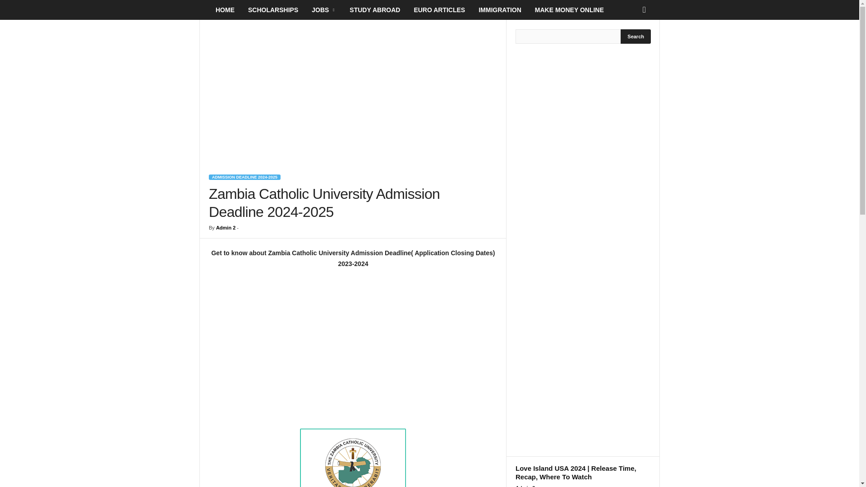 The height and width of the screenshot is (487, 866). Describe the element at coordinates (375, 10) in the screenshot. I see `STUDY ABROAD` at that location.